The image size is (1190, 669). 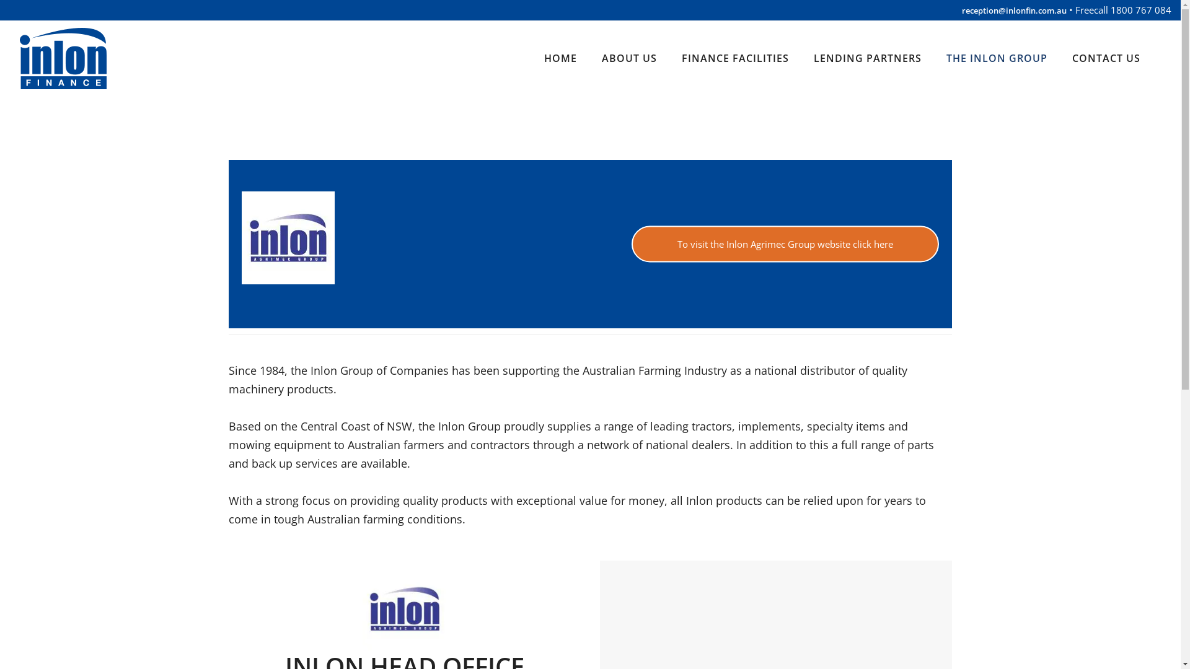 What do you see at coordinates (1106, 58) in the screenshot?
I see `CONTACT US` at bounding box center [1106, 58].